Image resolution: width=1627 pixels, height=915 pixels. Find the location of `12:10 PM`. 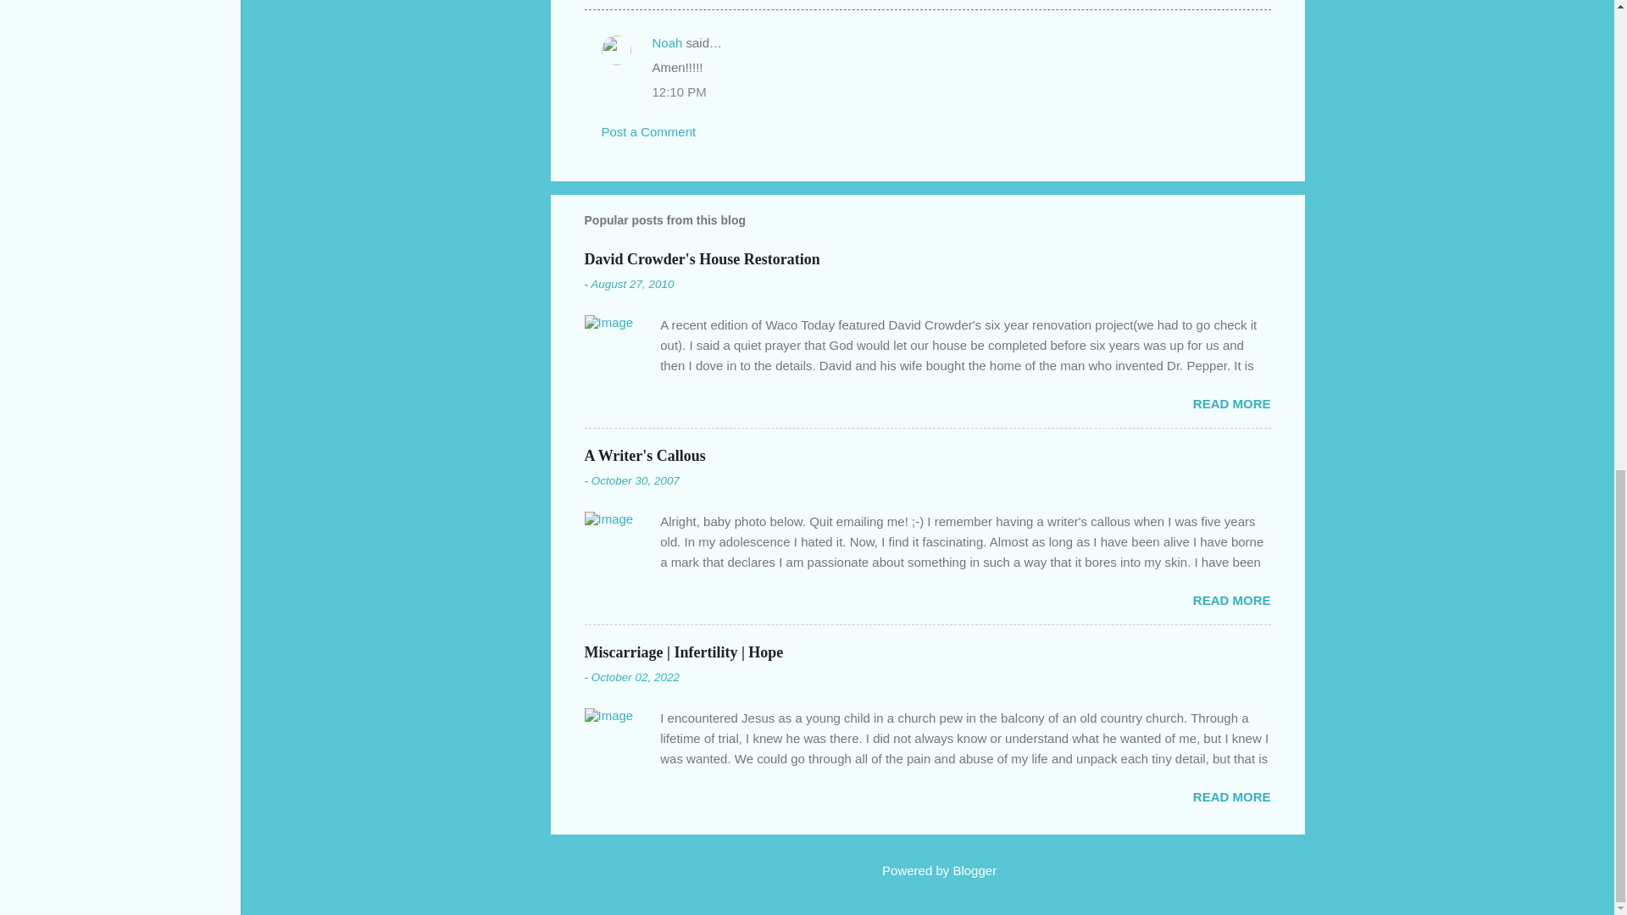

12:10 PM is located at coordinates (679, 91).